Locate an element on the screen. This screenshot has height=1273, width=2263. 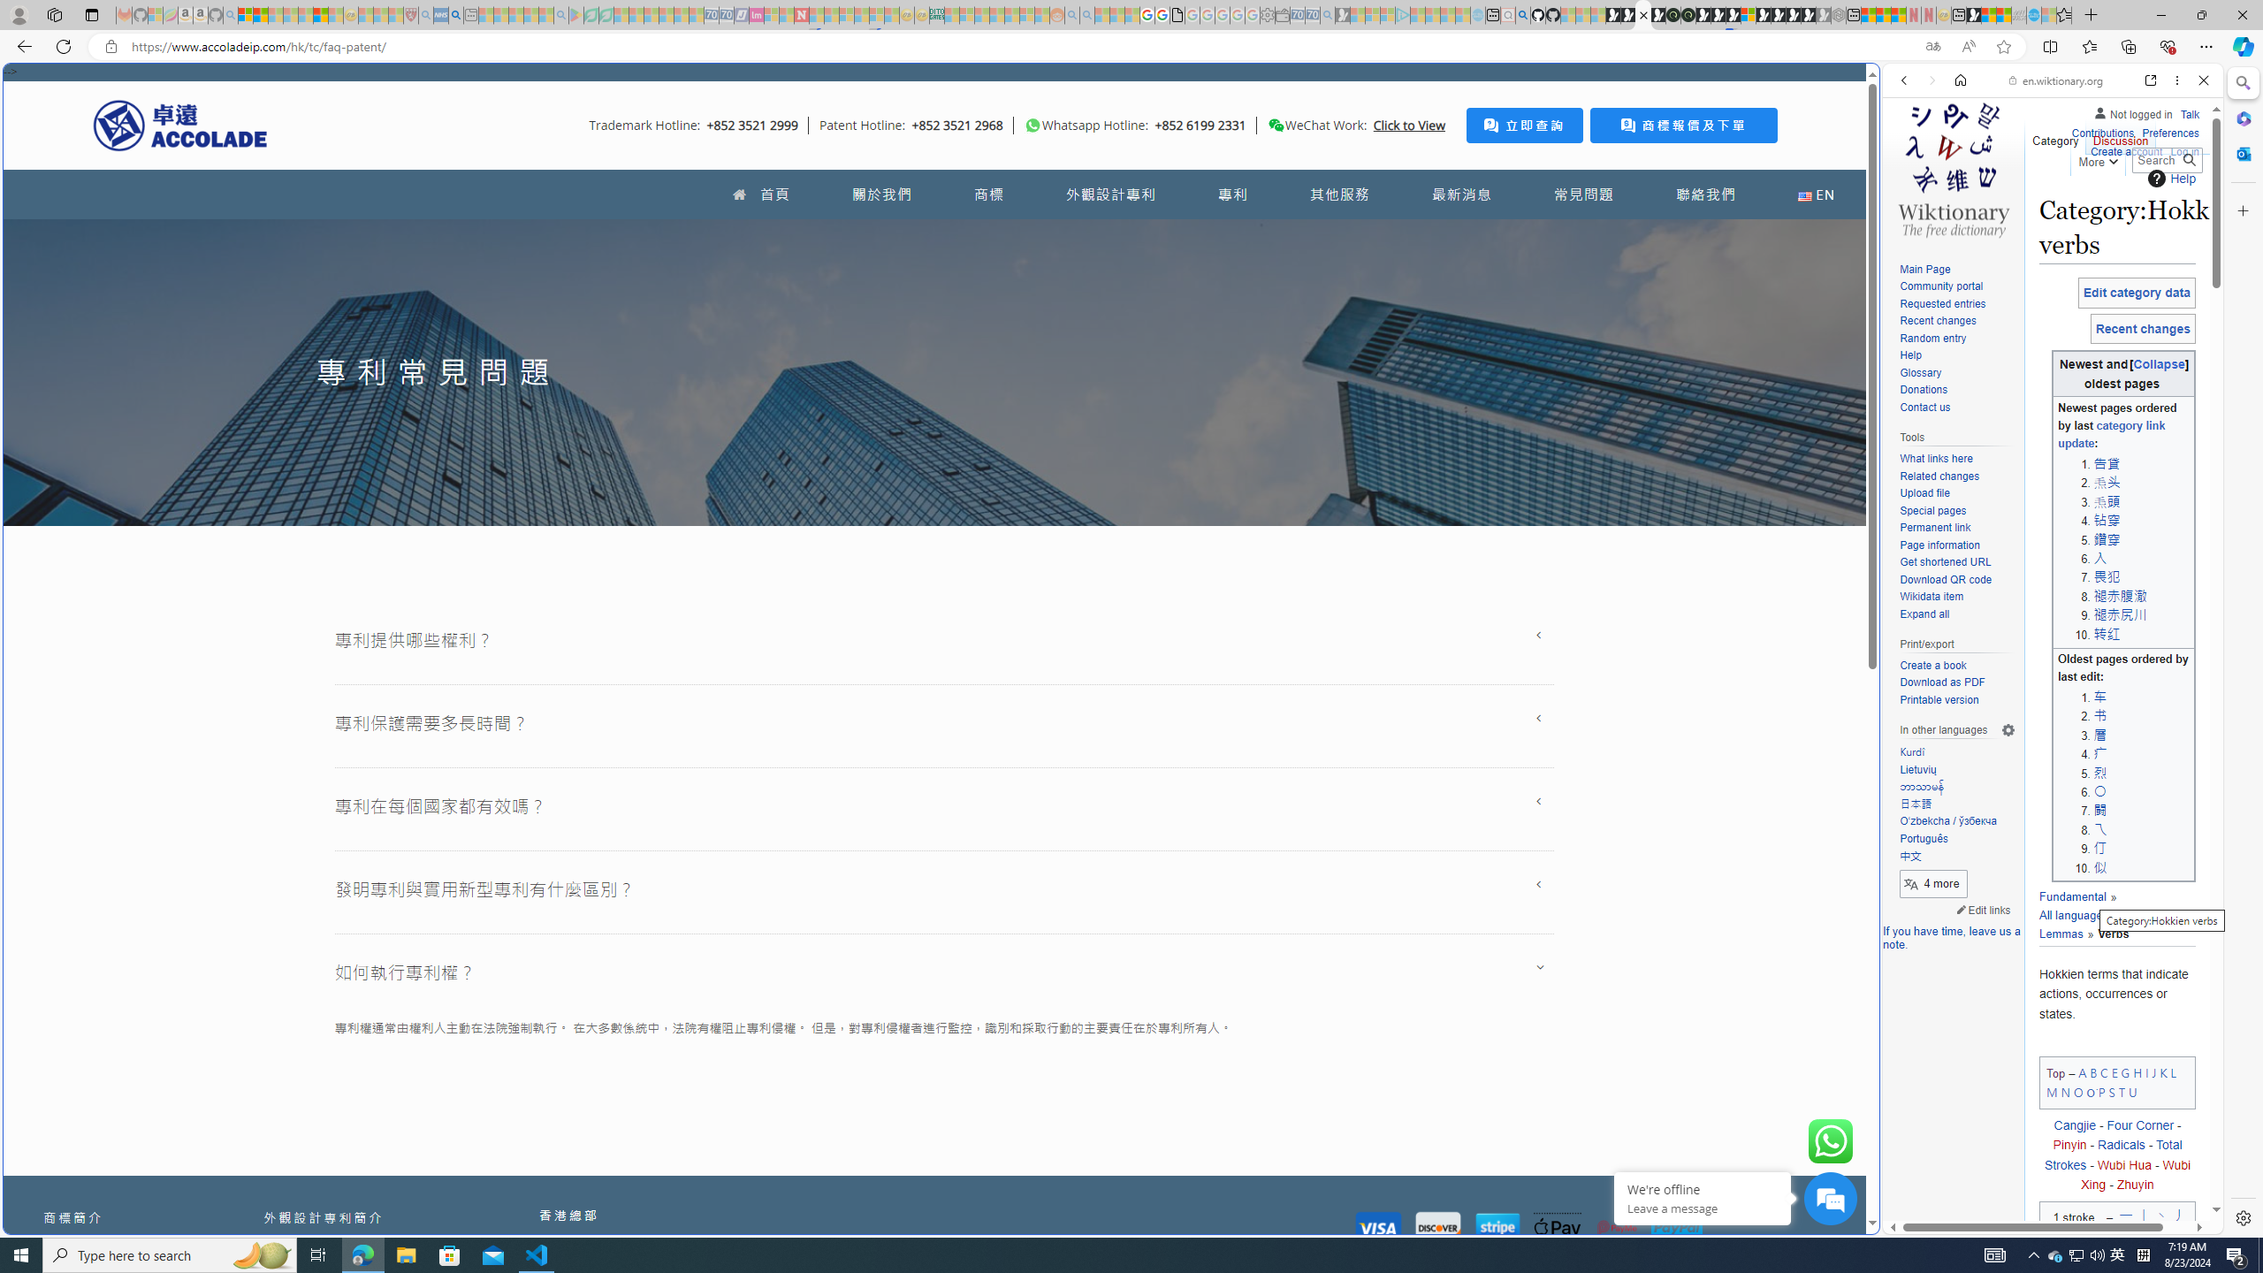
K is located at coordinates (2163, 1071).